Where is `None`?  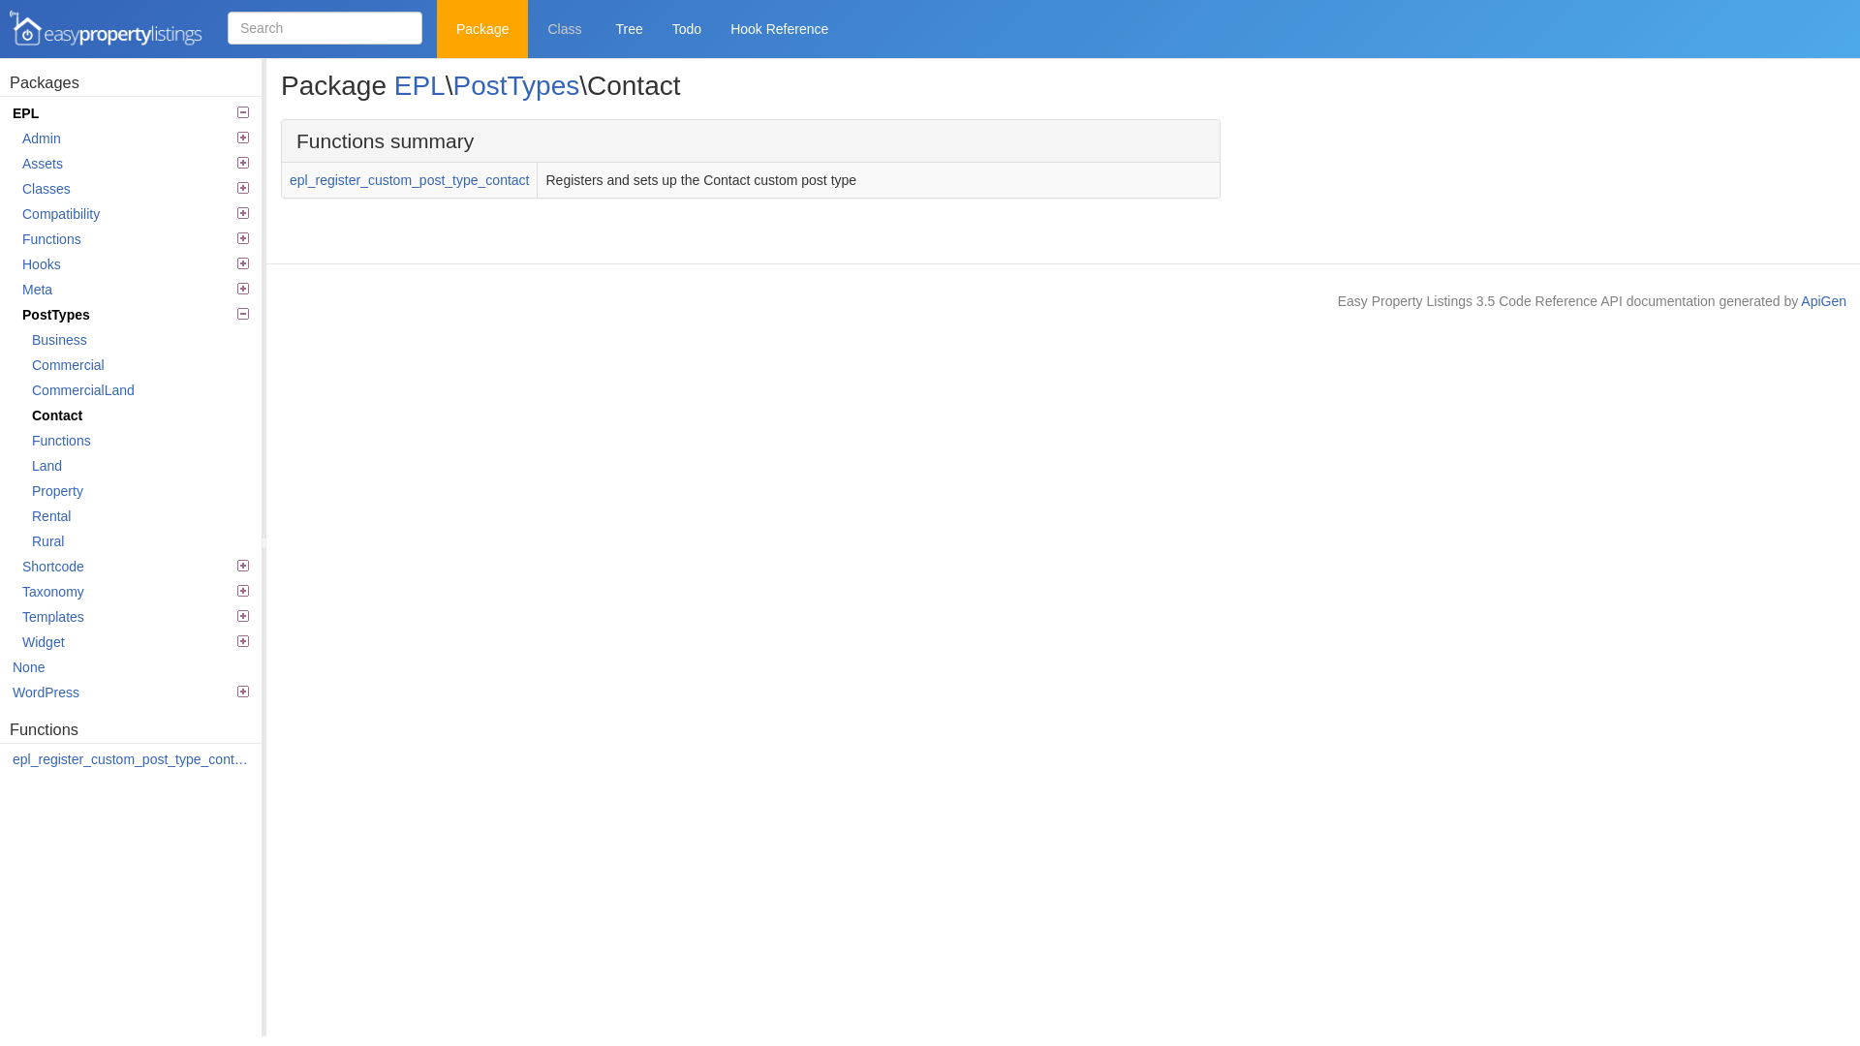 None is located at coordinates (131, 667).